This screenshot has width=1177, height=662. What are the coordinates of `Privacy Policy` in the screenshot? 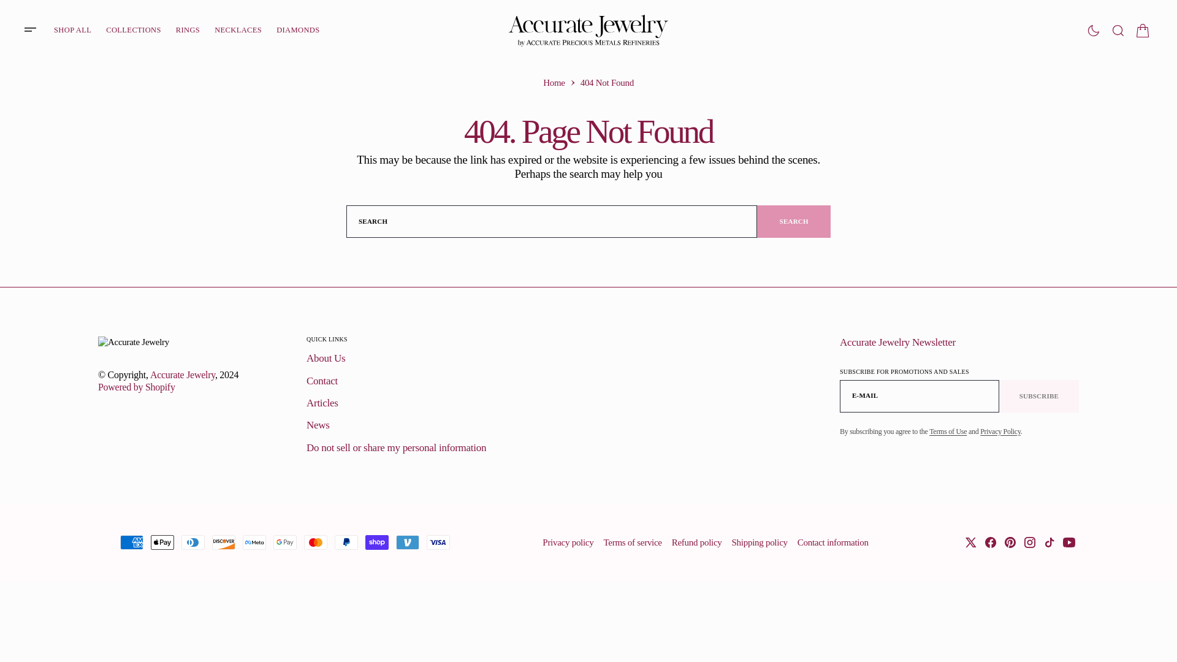 It's located at (1000, 431).